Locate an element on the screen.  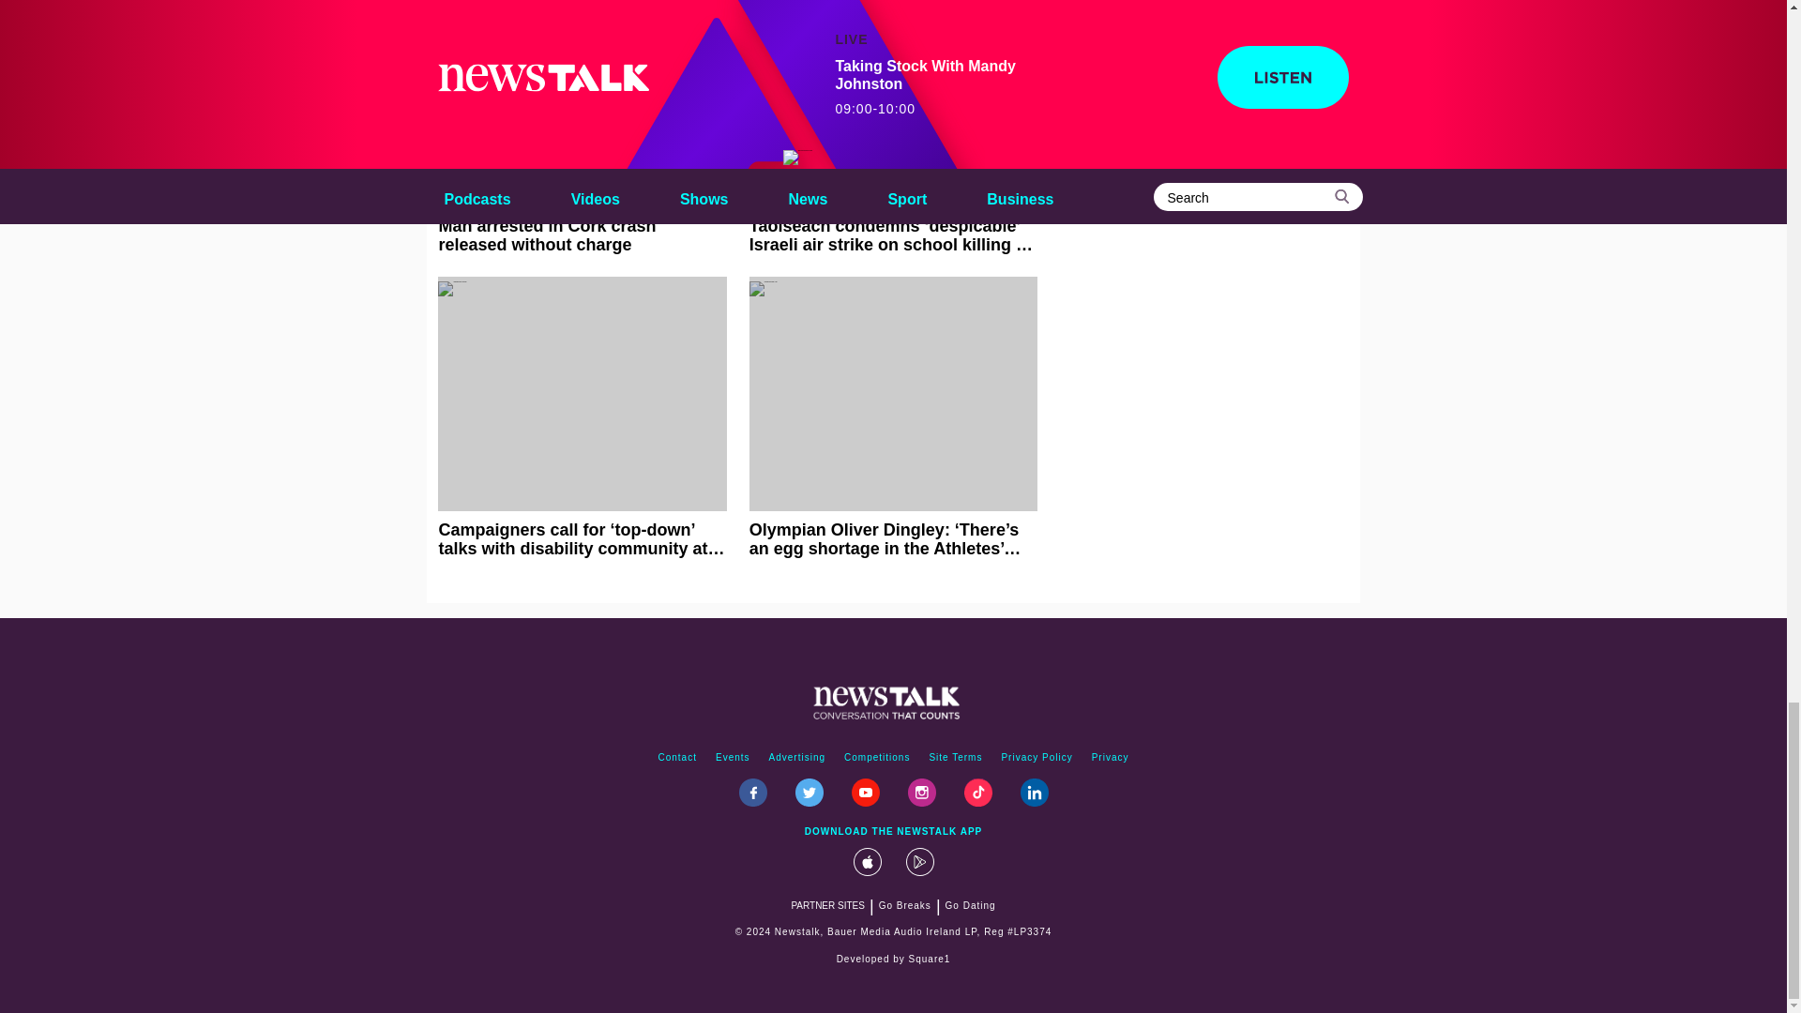
Privacy Policy is located at coordinates (1037, 758).